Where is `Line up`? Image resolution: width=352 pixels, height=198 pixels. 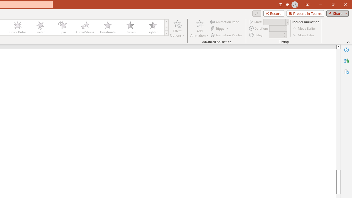 Line up is located at coordinates (338, 46).